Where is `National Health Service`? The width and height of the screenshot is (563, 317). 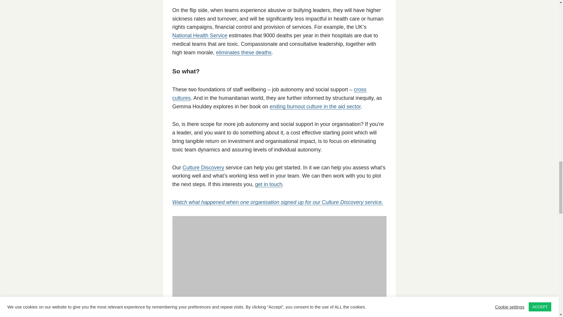
National Health Service is located at coordinates (200, 35).